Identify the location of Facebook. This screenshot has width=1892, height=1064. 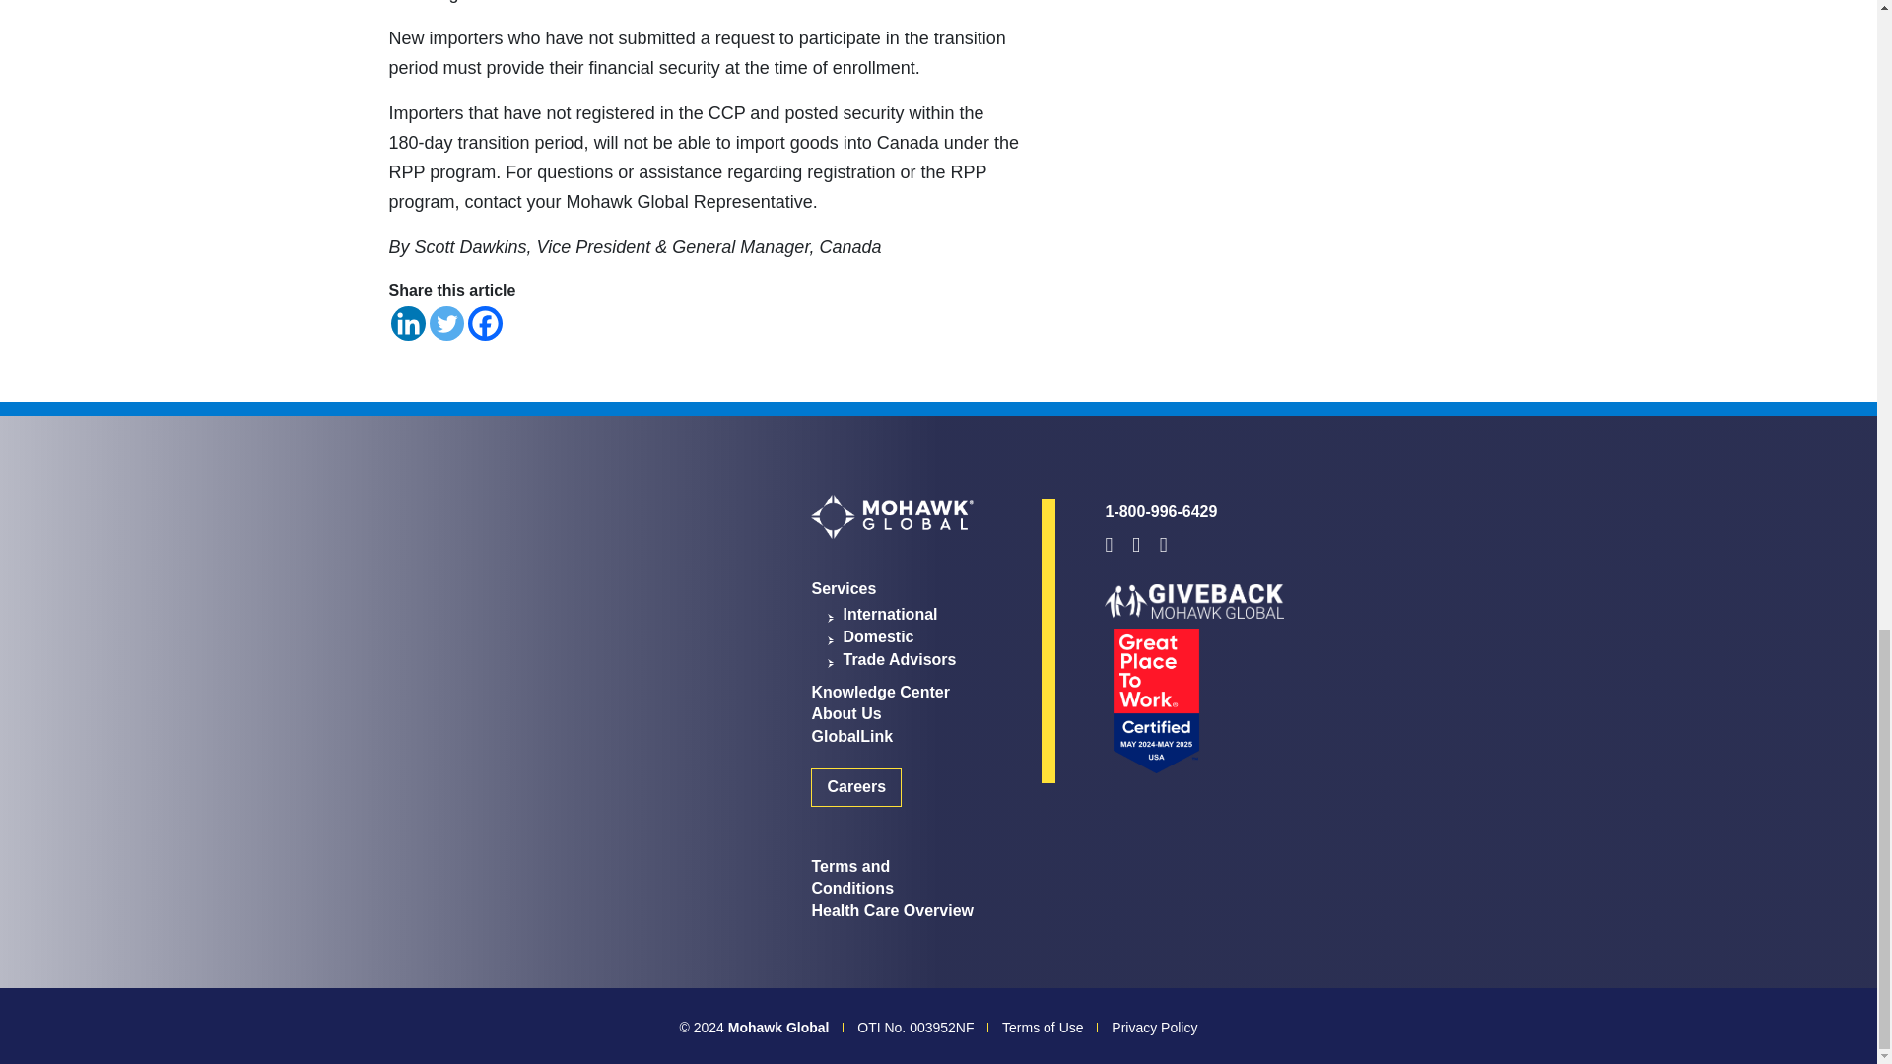
(484, 323).